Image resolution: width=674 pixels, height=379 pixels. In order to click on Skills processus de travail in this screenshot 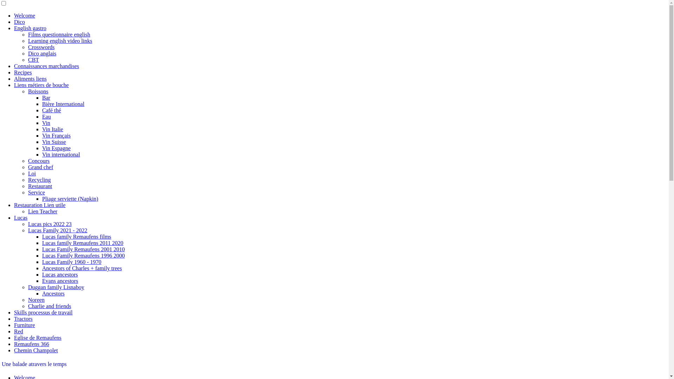, I will do `click(44, 312)`.